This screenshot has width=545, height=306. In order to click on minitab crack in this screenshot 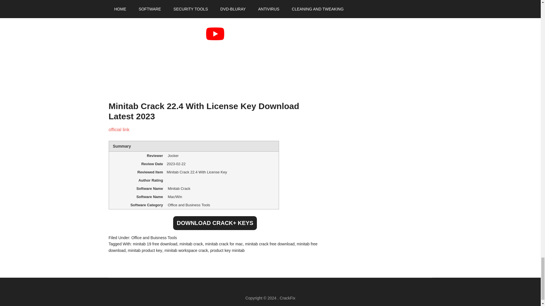, I will do `click(191, 244)`.